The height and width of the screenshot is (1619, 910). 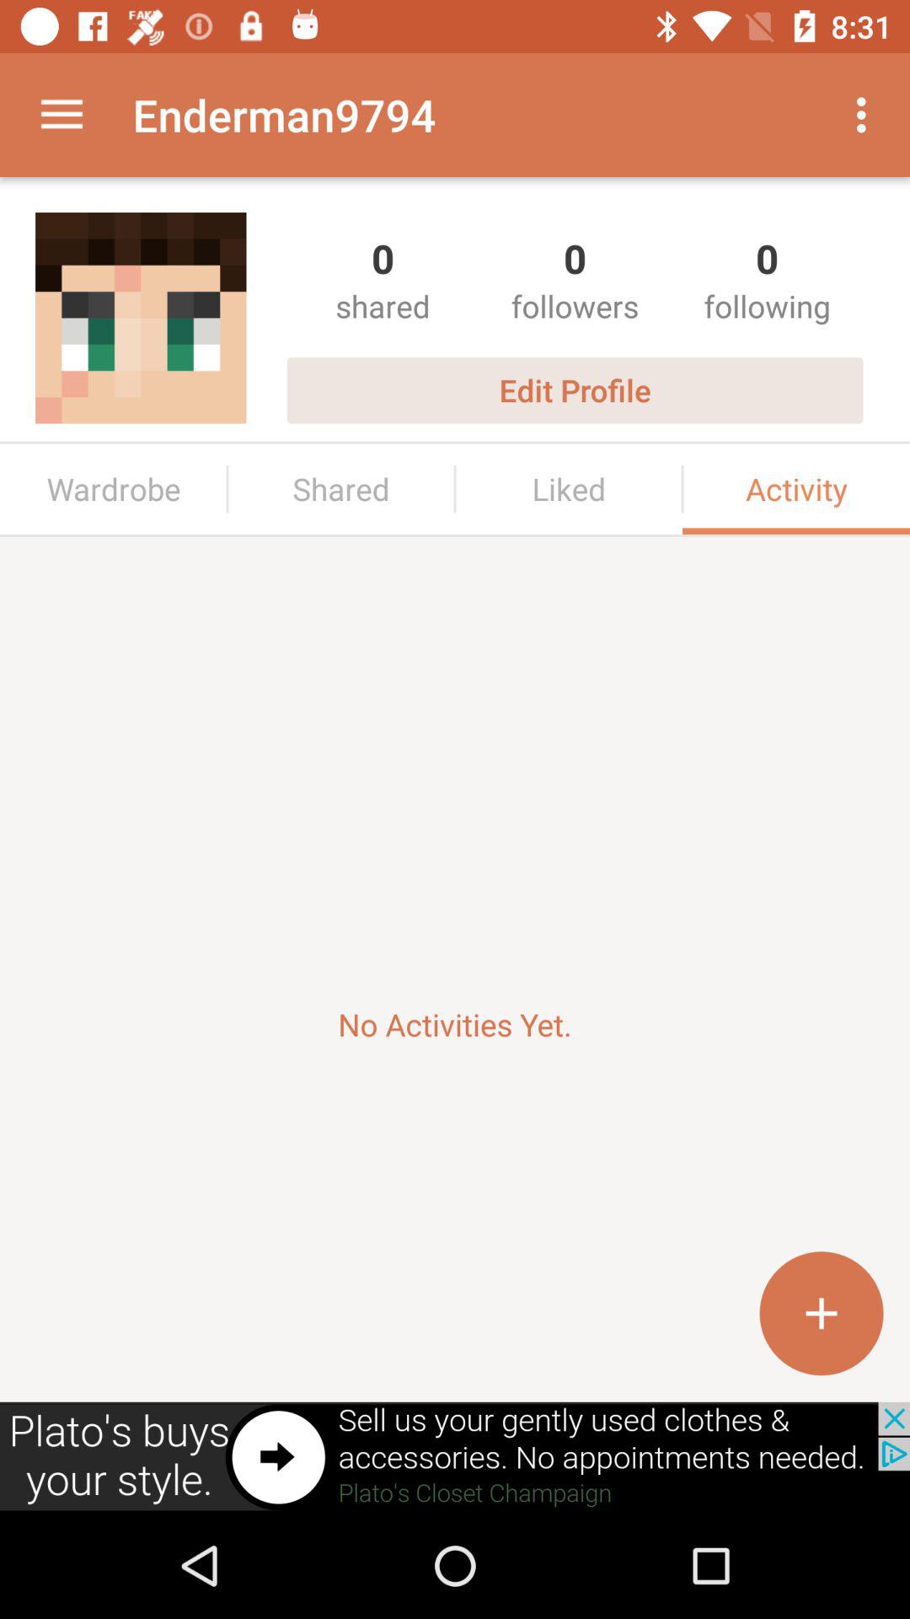 What do you see at coordinates (821, 1314) in the screenshot?
I see `go to incerase` at bounding box center [821, 1314].